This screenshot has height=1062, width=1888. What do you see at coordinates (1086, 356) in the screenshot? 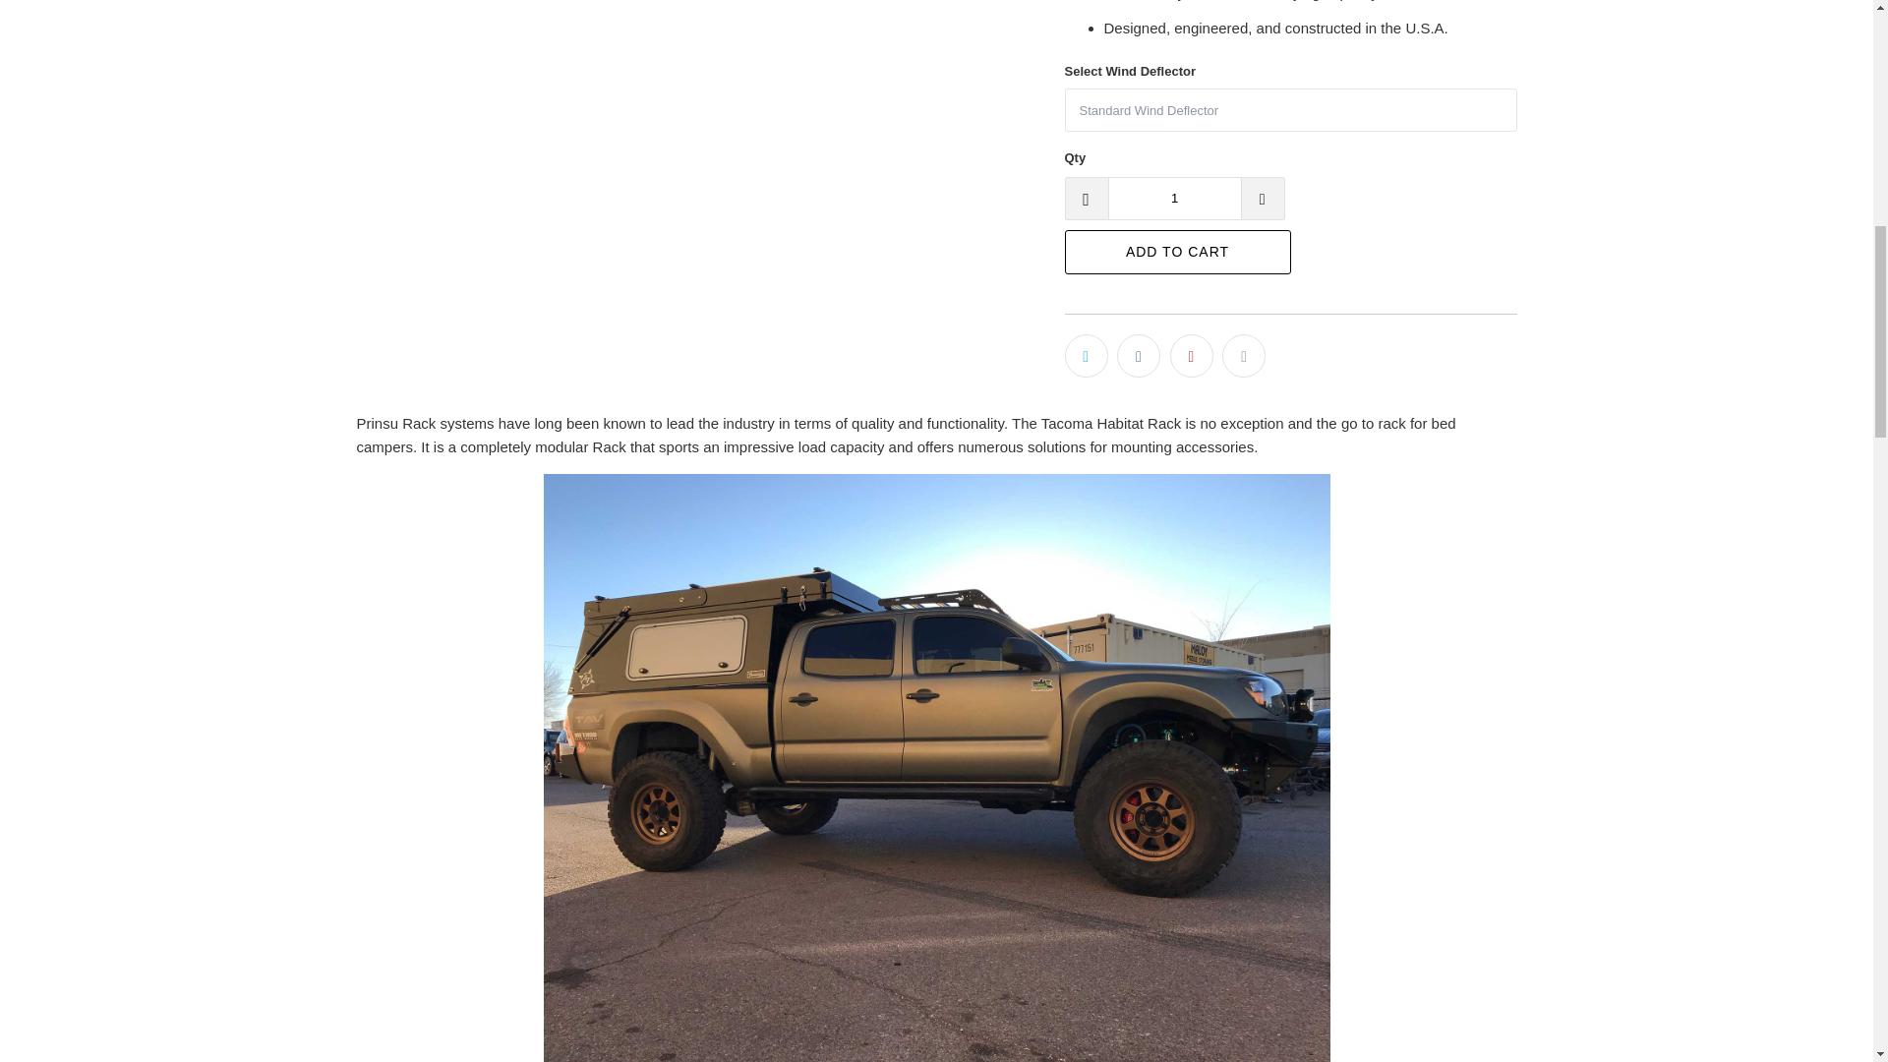
I see `Share this on Twitter` at bounding box center [1086, 356].